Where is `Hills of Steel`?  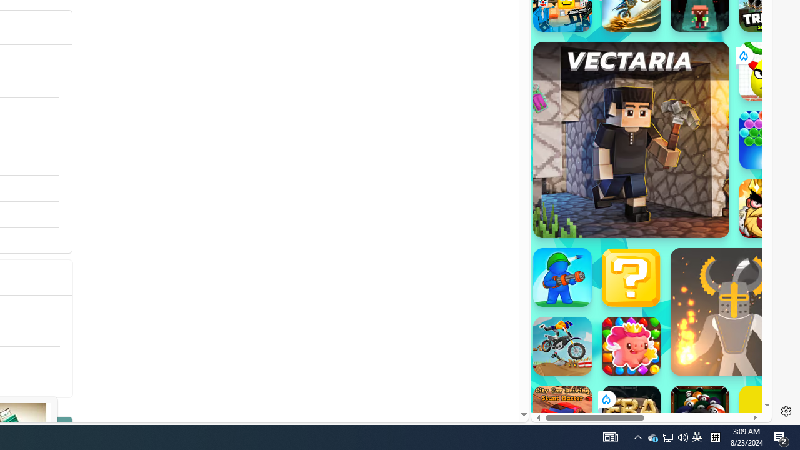 Hills of Steel is located at coordinates (590, 125).